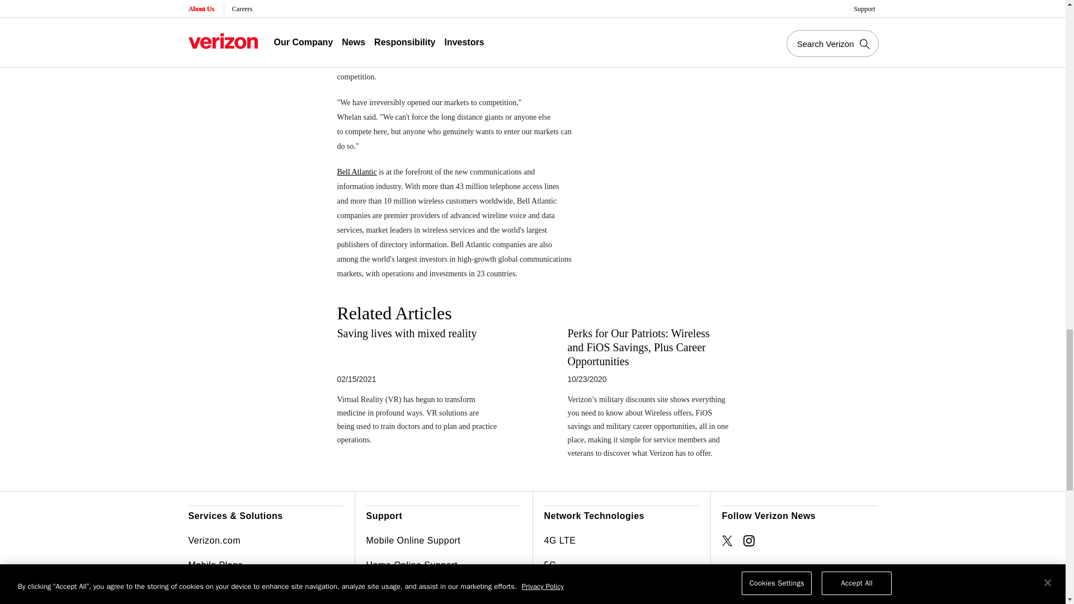 This screenshot has width=1074, height=604. I want to click on Opens New Window, so click(748, 540).